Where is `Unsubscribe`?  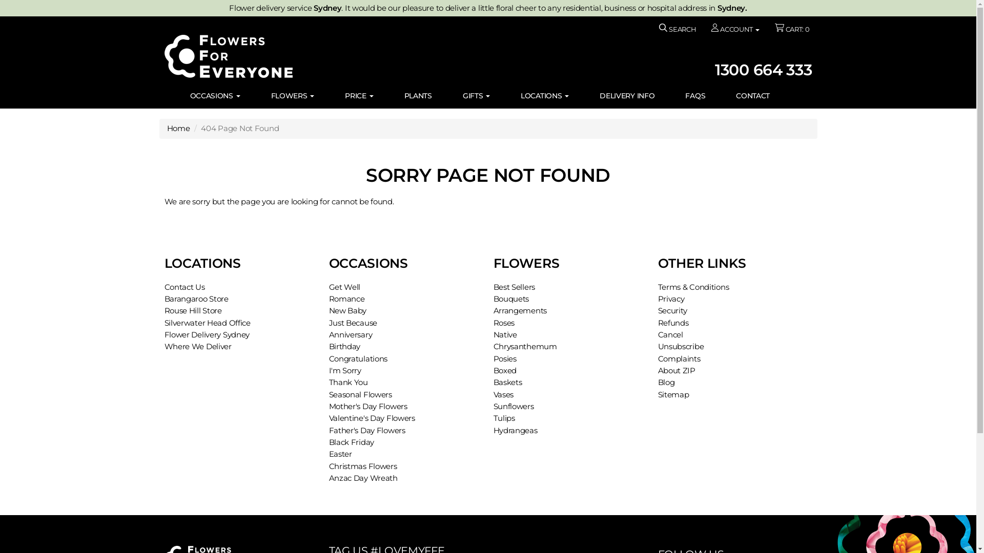 Unsubscribe is located at coordinates (681, 347).